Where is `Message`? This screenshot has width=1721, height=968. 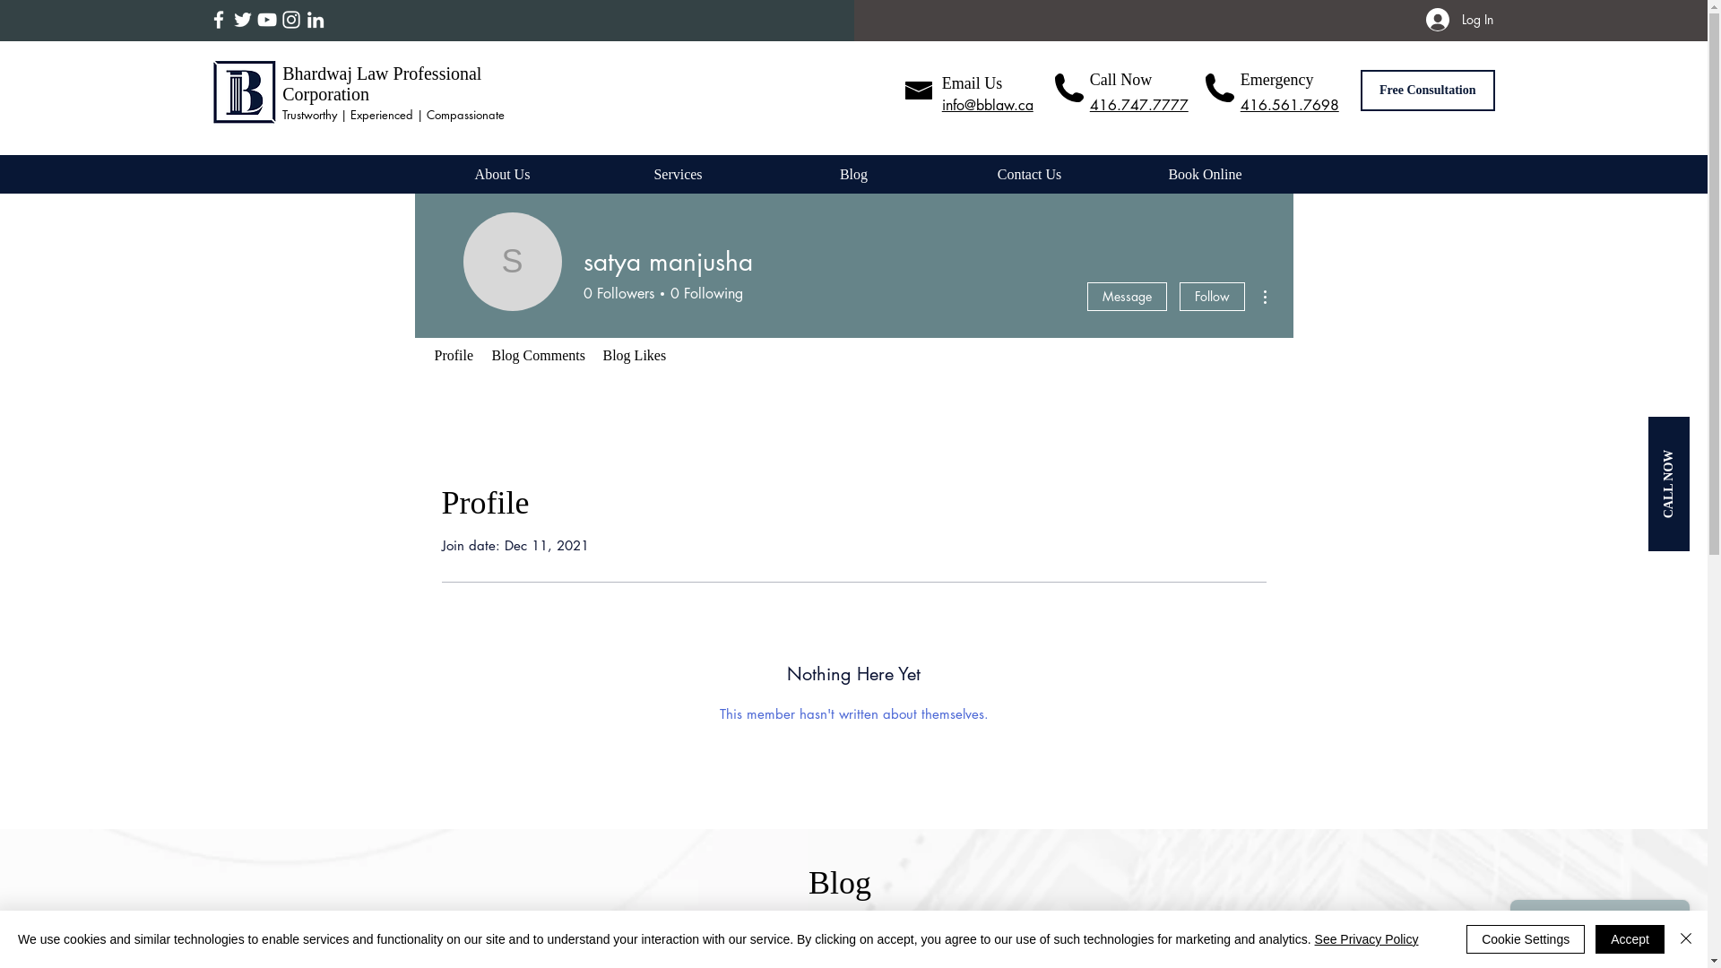
Message is located at coordinates (1126, 297).